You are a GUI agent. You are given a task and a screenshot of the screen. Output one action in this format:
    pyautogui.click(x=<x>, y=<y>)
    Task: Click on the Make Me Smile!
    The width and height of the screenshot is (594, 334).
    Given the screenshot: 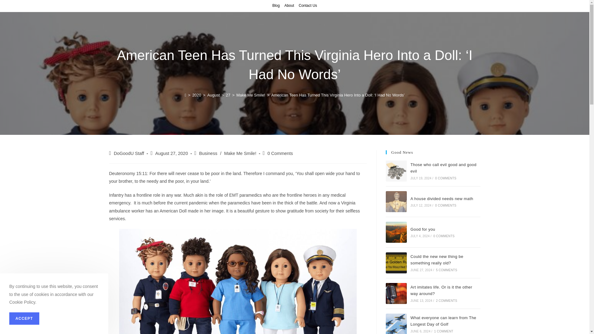 What is the action you would take?
    pyautogui.click(x=240, y=153)
    